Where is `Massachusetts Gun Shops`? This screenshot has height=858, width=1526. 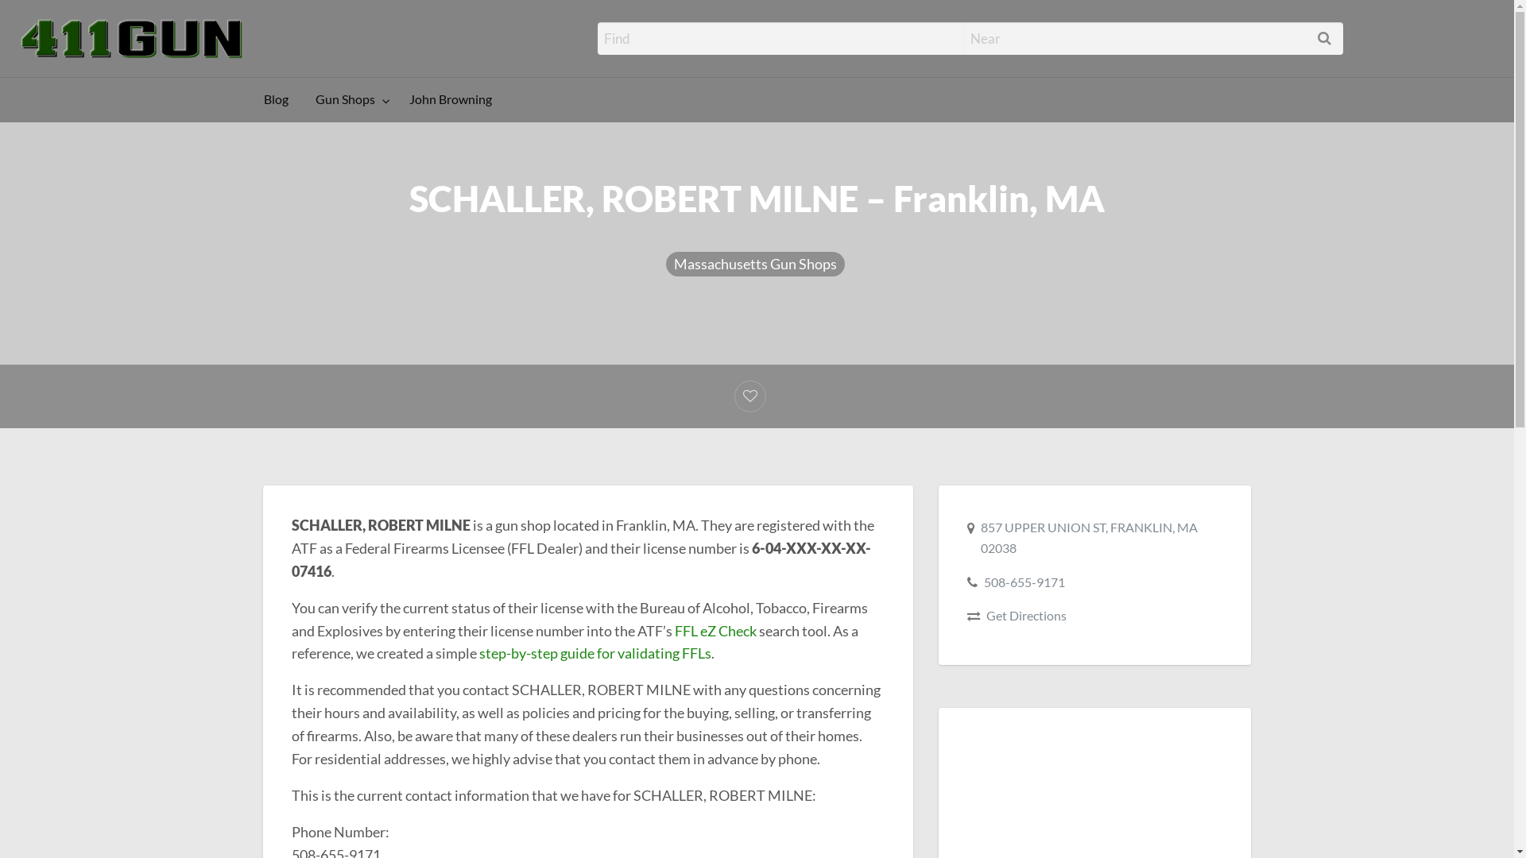 Massachusetts Gun Shops is located at coordinates (755, 264).